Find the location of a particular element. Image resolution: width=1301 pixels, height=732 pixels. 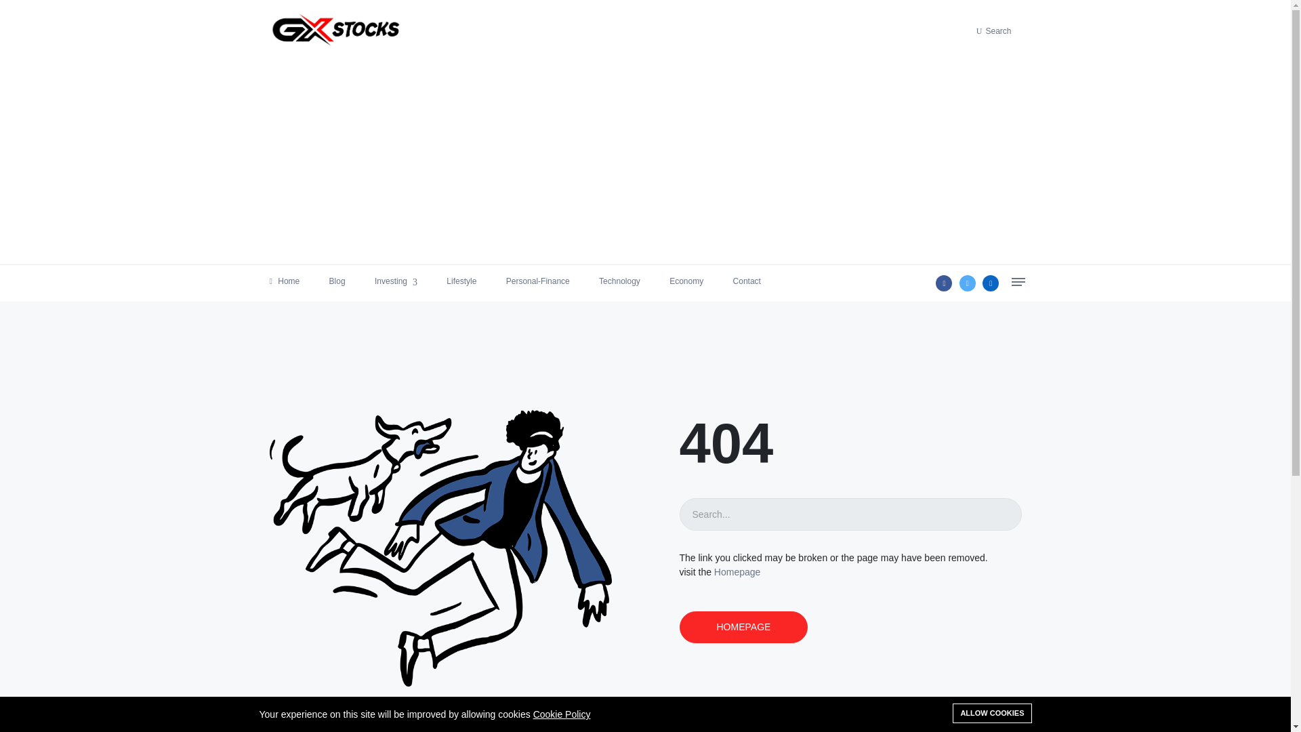

Facebook is located at coordinates (943, 283).